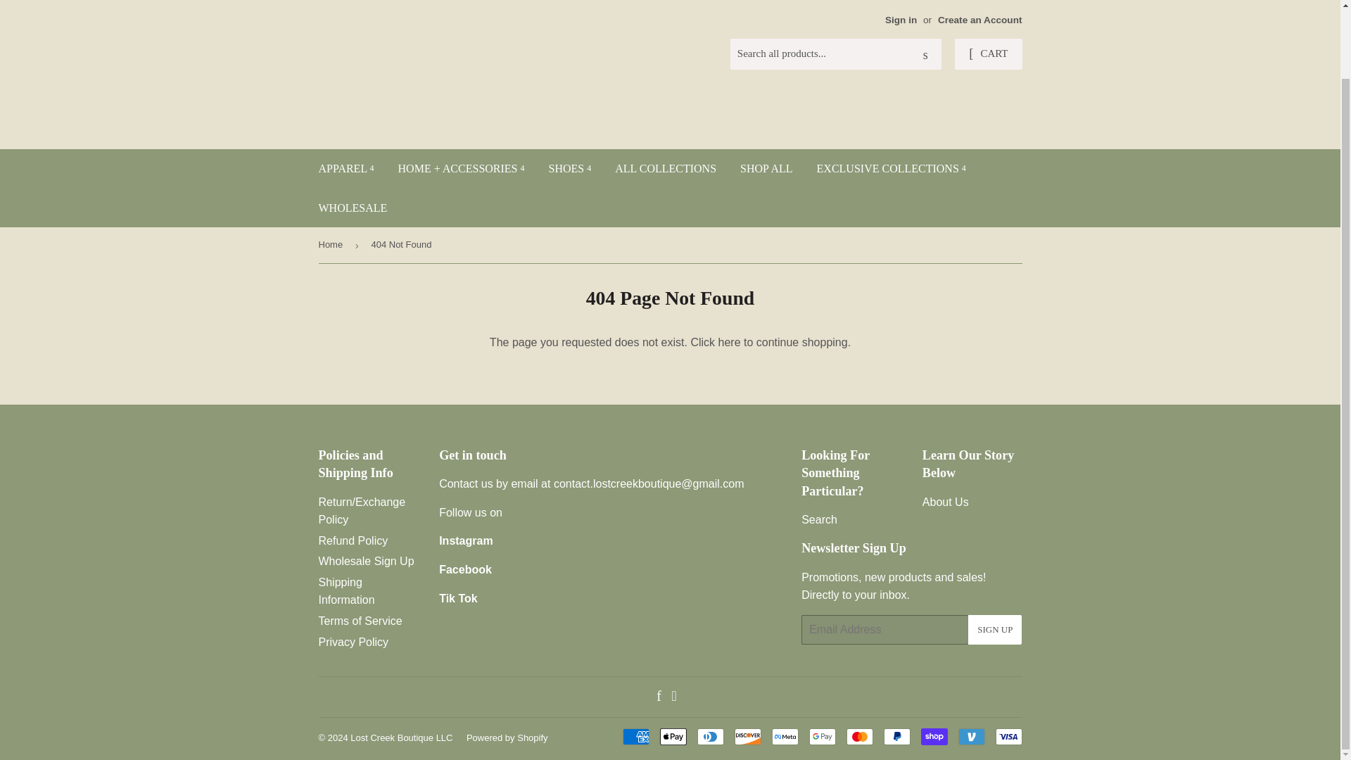 The width and height of the screenshot is (1351, 760). I want to click on Mastercard, so click(858, 736).